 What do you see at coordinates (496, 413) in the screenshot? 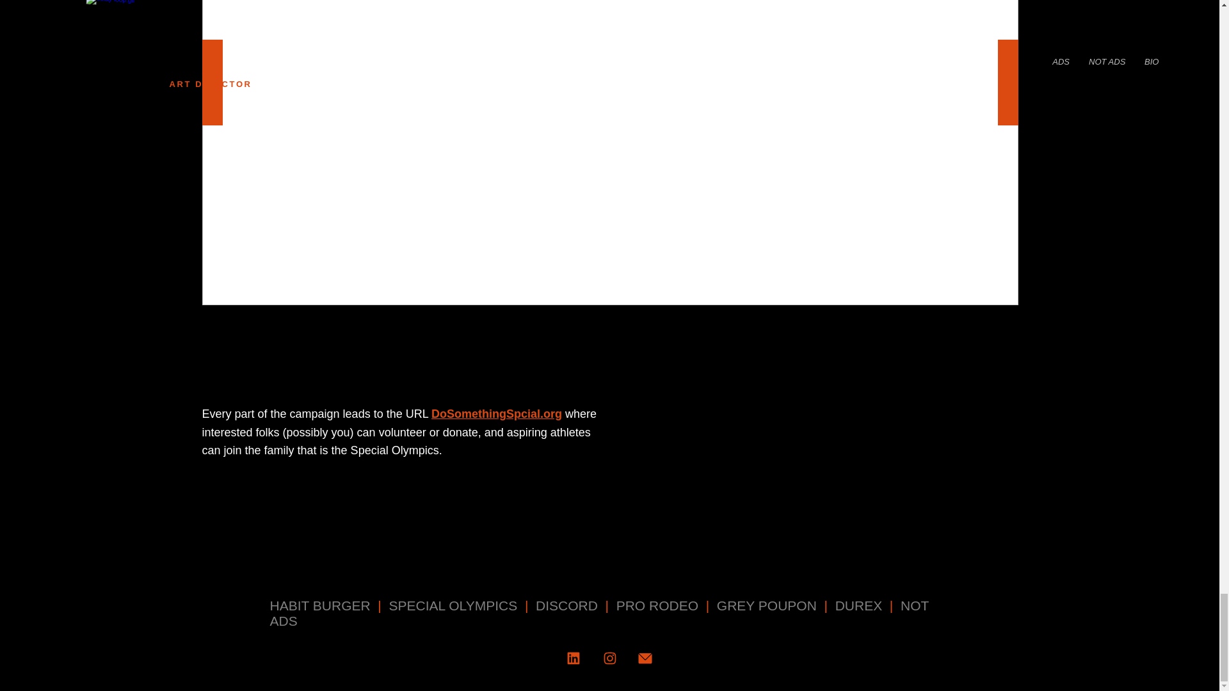
I see `DoSomethingSpcial.org` at bounding box center [496, 413].